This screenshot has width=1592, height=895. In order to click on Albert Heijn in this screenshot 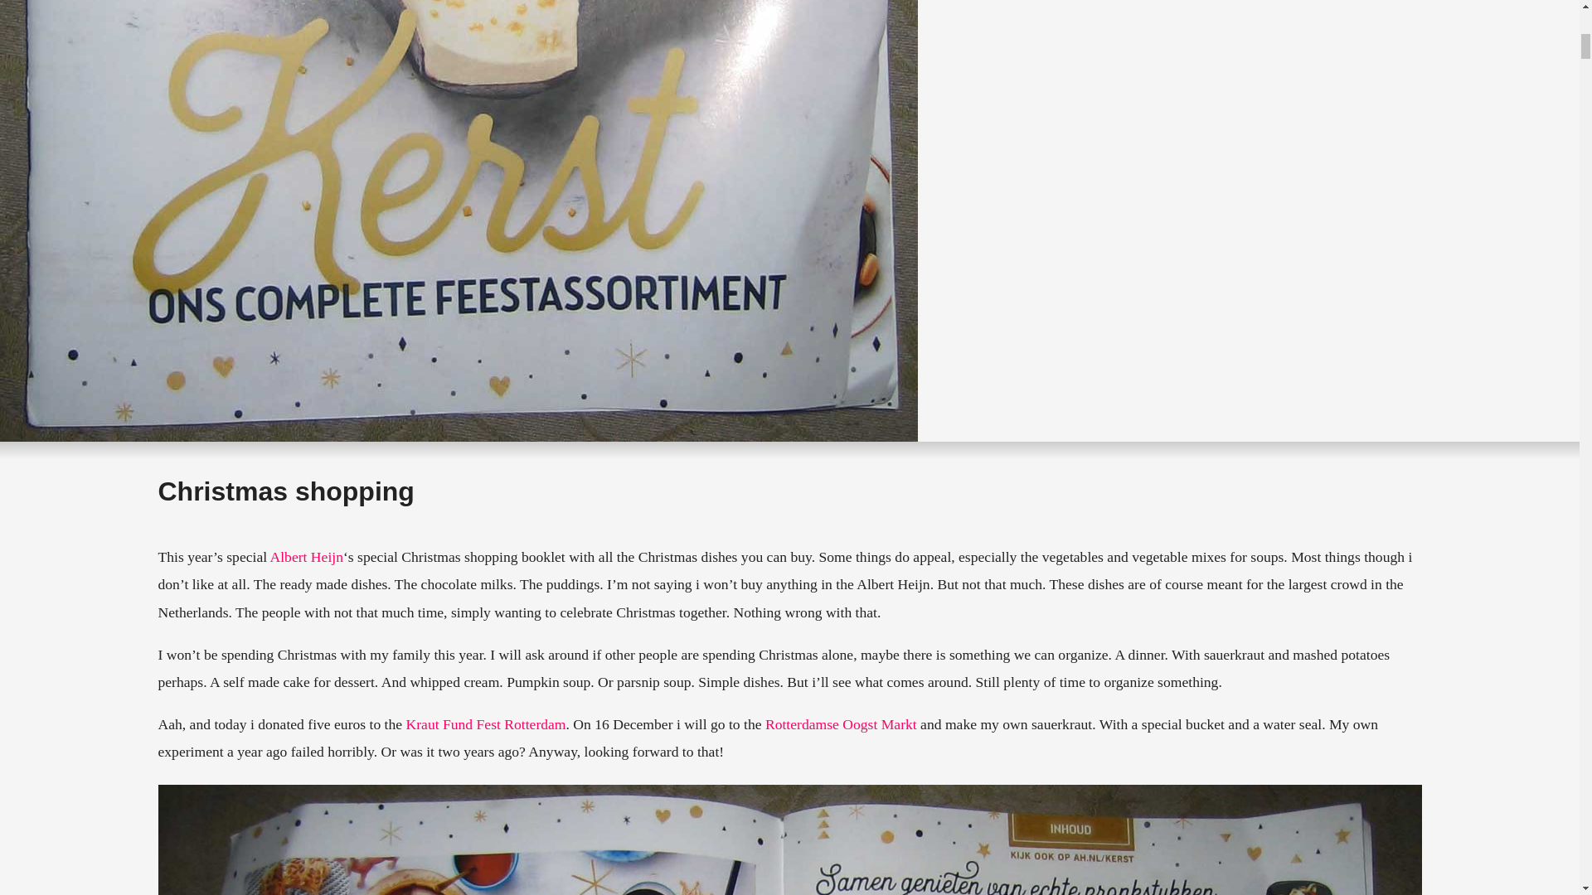, I will do `click(307, 557)`.